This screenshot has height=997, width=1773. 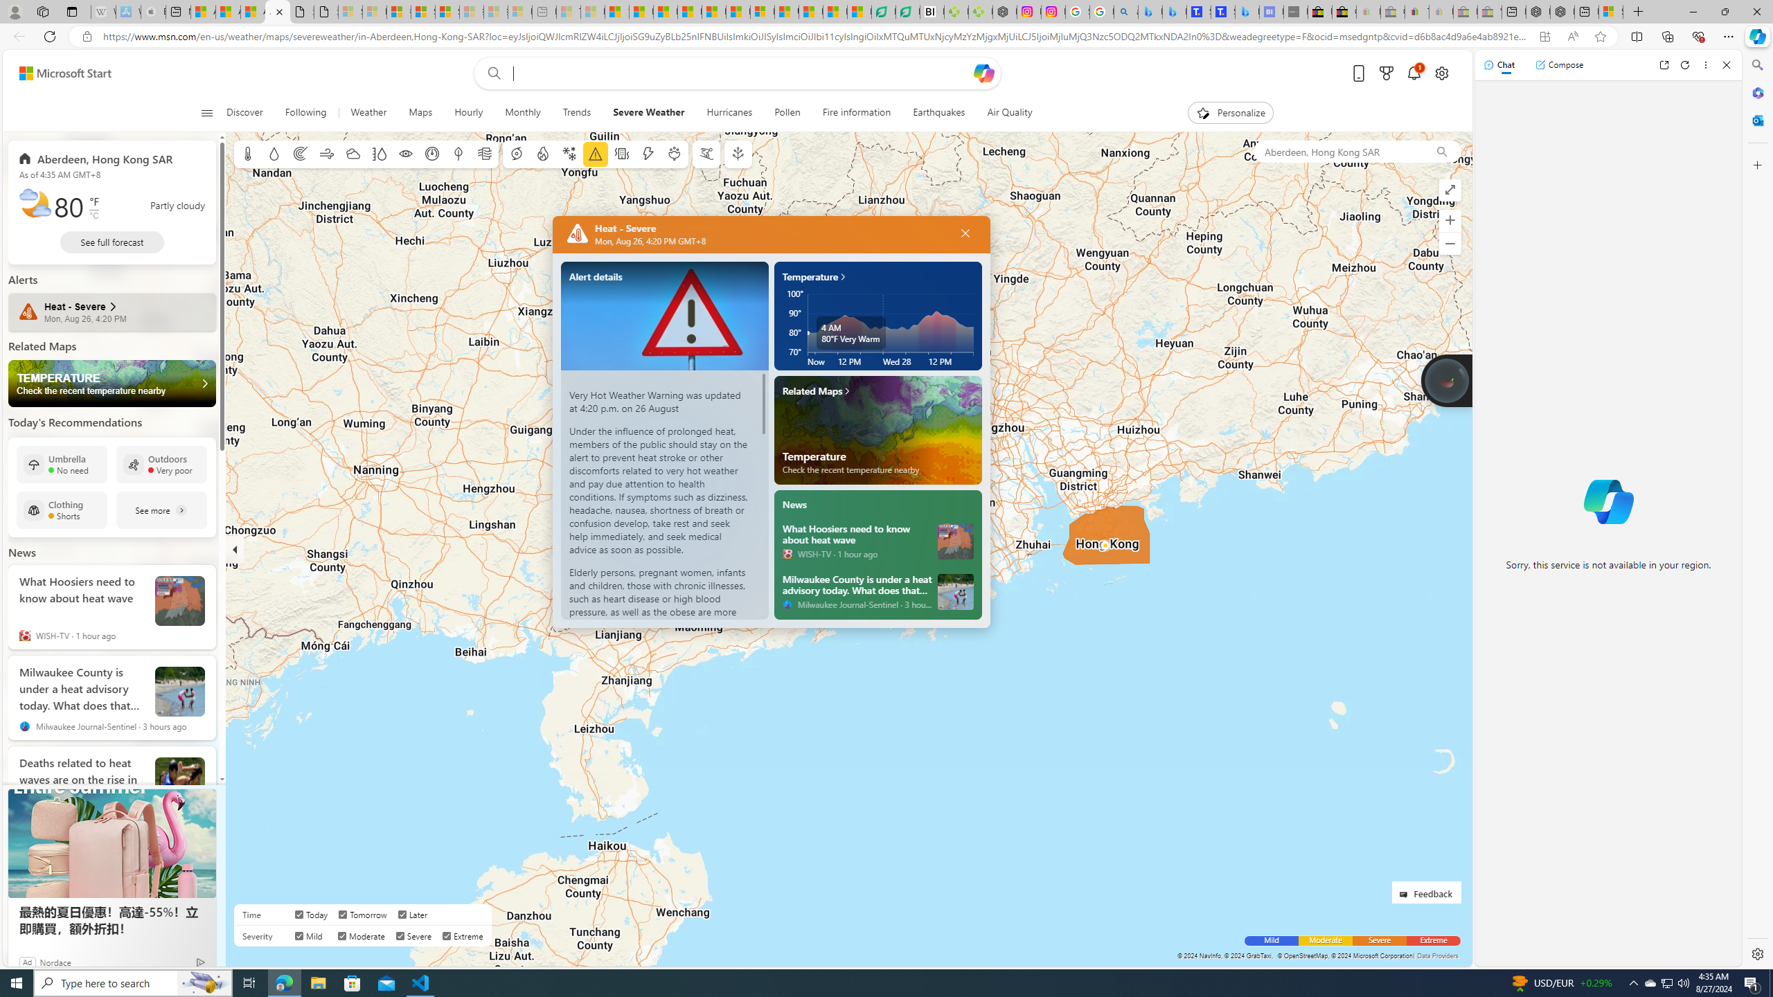 What do you see at coordinates (1009, 113) in the screenshot?
I see `Air Quality` at bounding box center [1009, 113].